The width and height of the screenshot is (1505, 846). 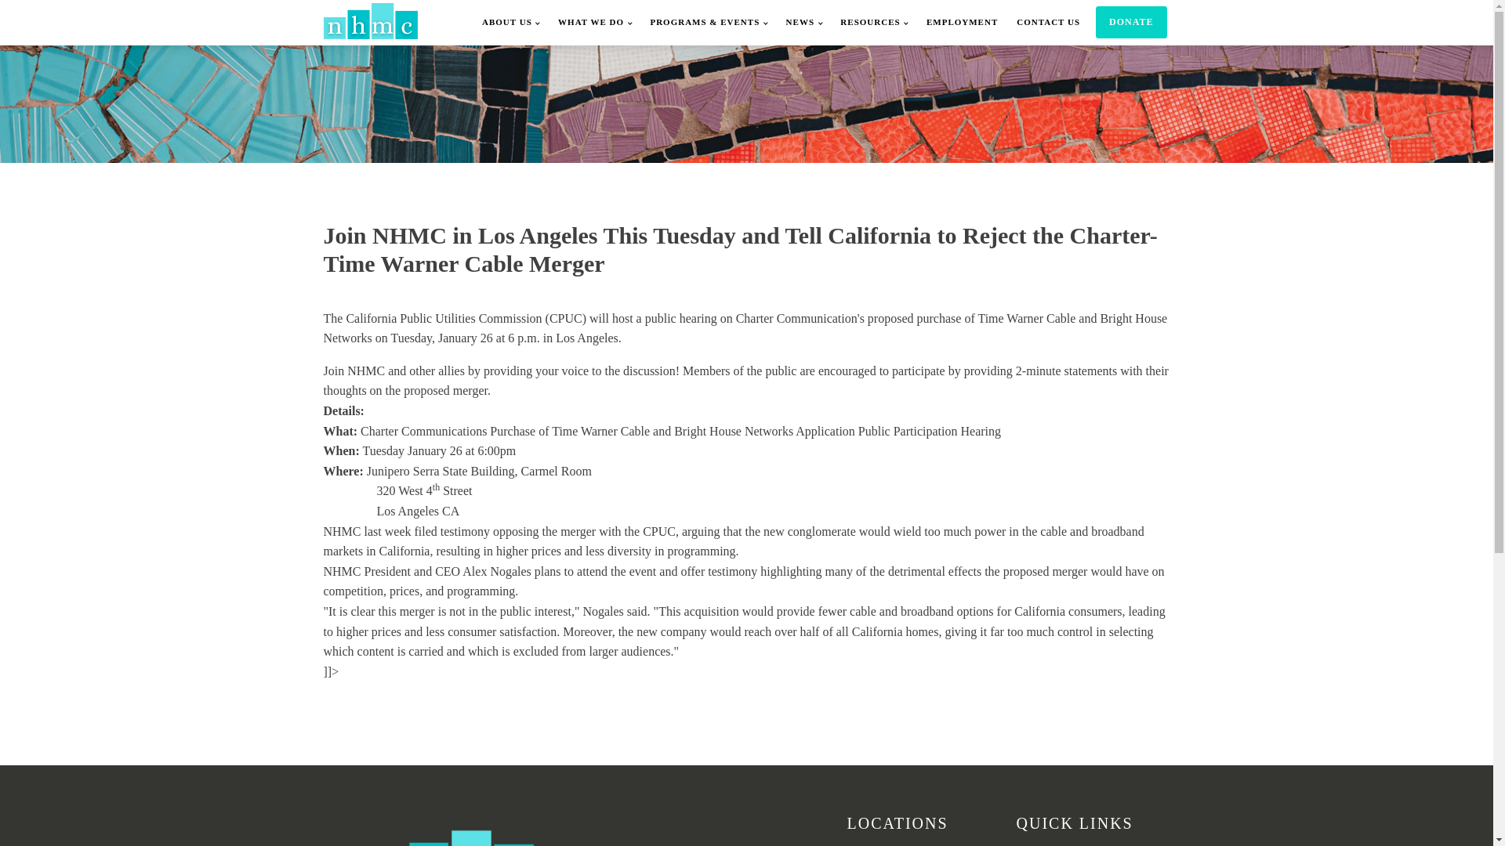 I want to click on RESOURCES, so click(x=873, y=23).